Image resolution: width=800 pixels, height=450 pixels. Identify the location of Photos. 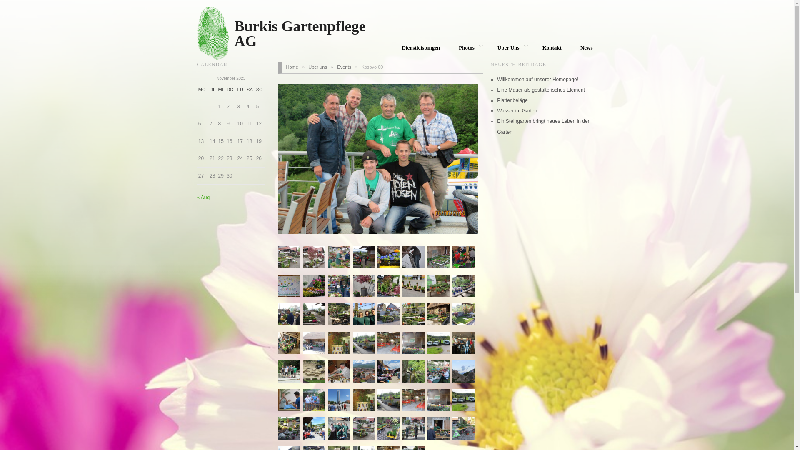
(469, 47).